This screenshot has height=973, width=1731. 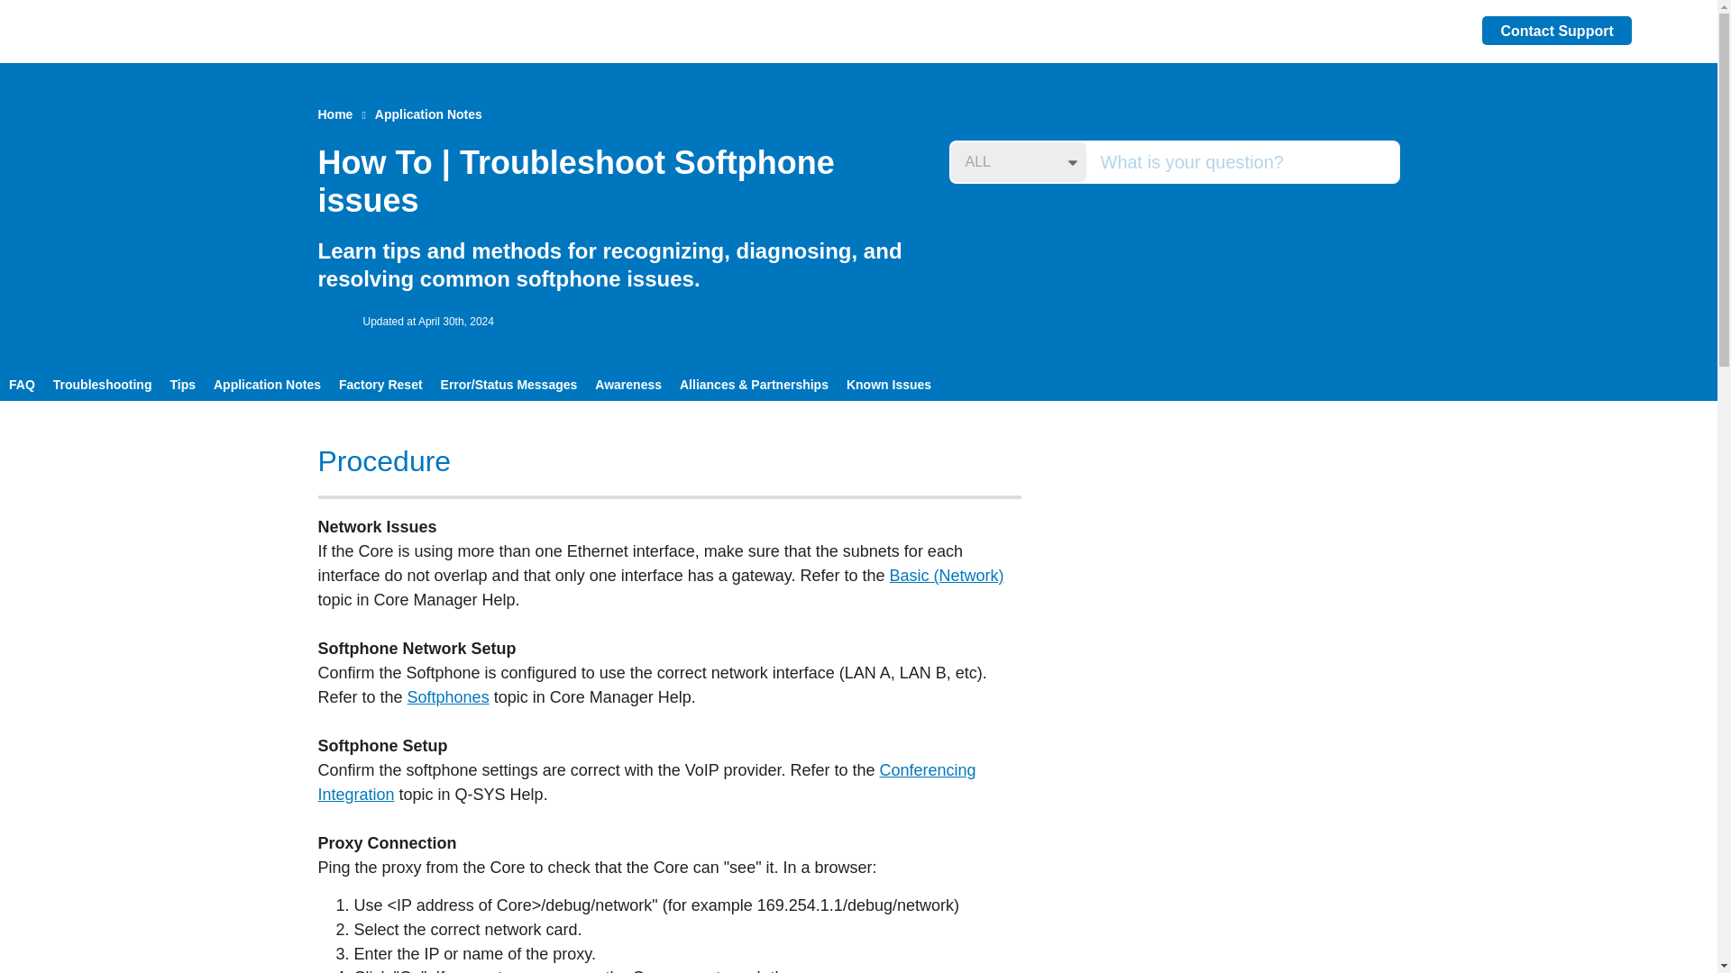 I want to click on Home, so click(x=334, y=114).